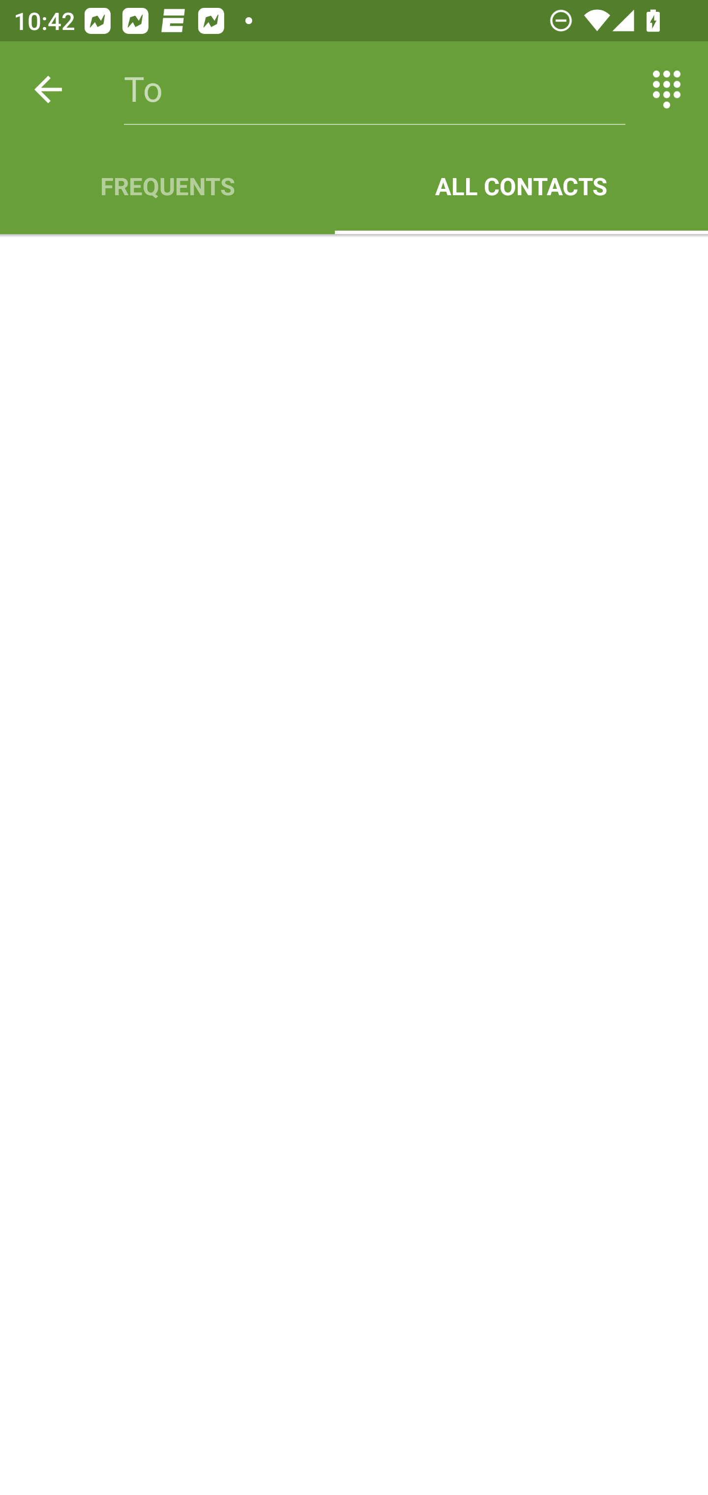 The width and height of the screenshot is (708, 1495). I want to click on Back, so click(48, 90).